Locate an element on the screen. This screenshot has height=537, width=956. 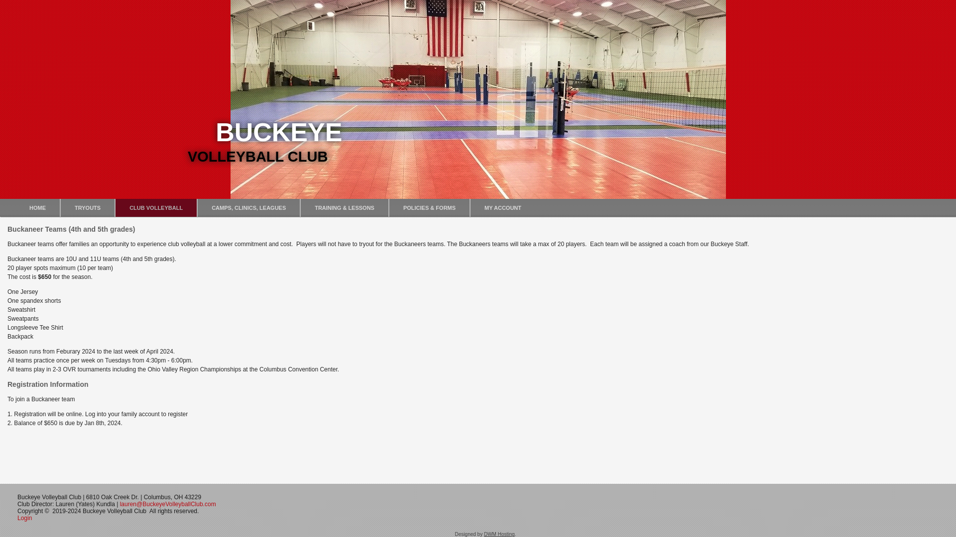
CLUB VOLLEYBALL is located at coordinates (156, 208).